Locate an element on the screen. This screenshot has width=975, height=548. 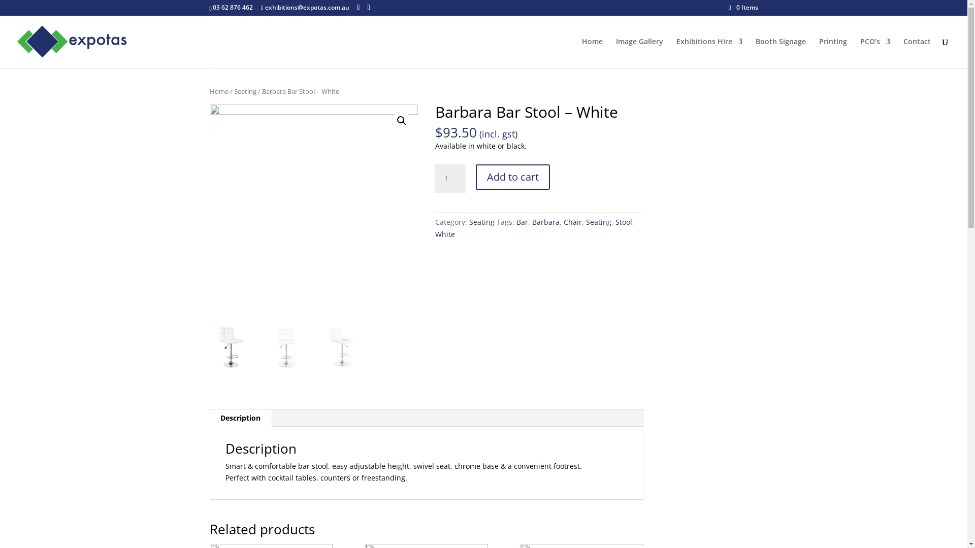
Contact is located at coordinates (917, 53).